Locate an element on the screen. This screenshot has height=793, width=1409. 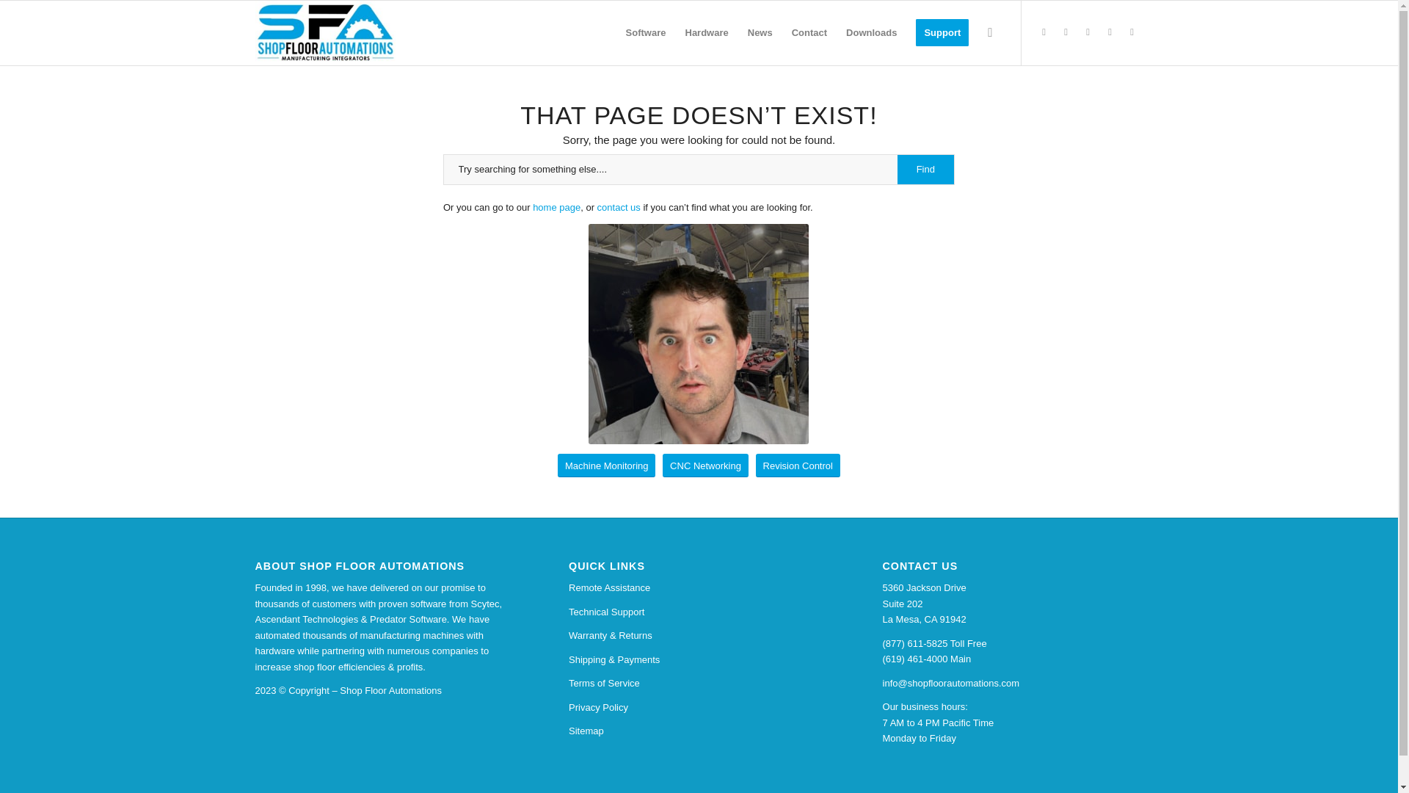
Facebook is located at coordinates (1088, 32).